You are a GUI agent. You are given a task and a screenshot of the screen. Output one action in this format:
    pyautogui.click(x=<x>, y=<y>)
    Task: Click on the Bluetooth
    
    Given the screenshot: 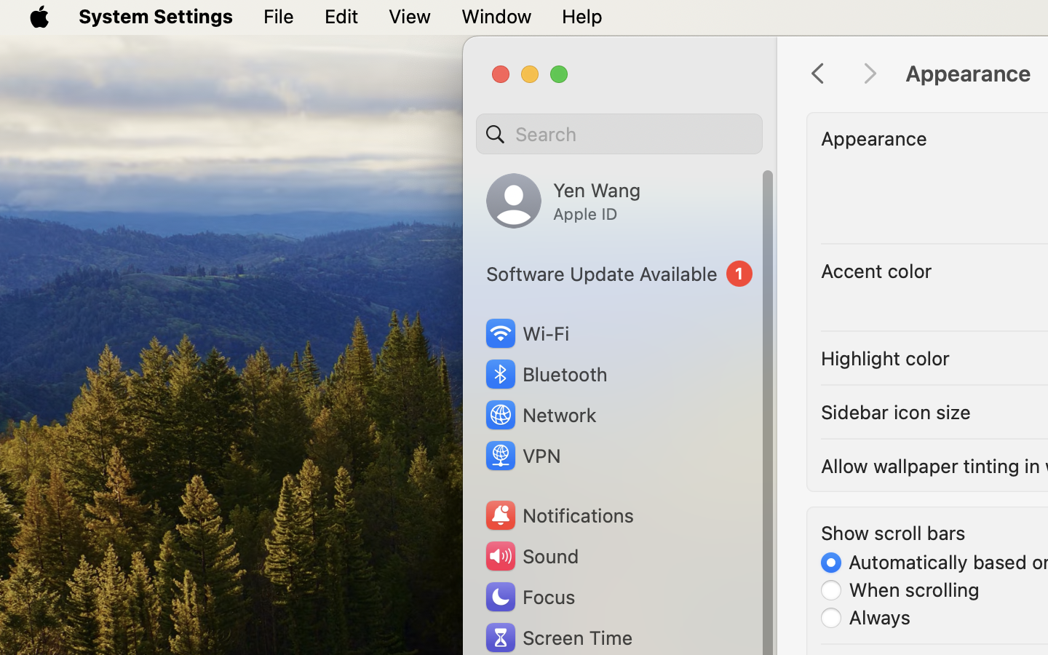 What is the action you would take?
    pyautogui.click(x=546, y=374)
    